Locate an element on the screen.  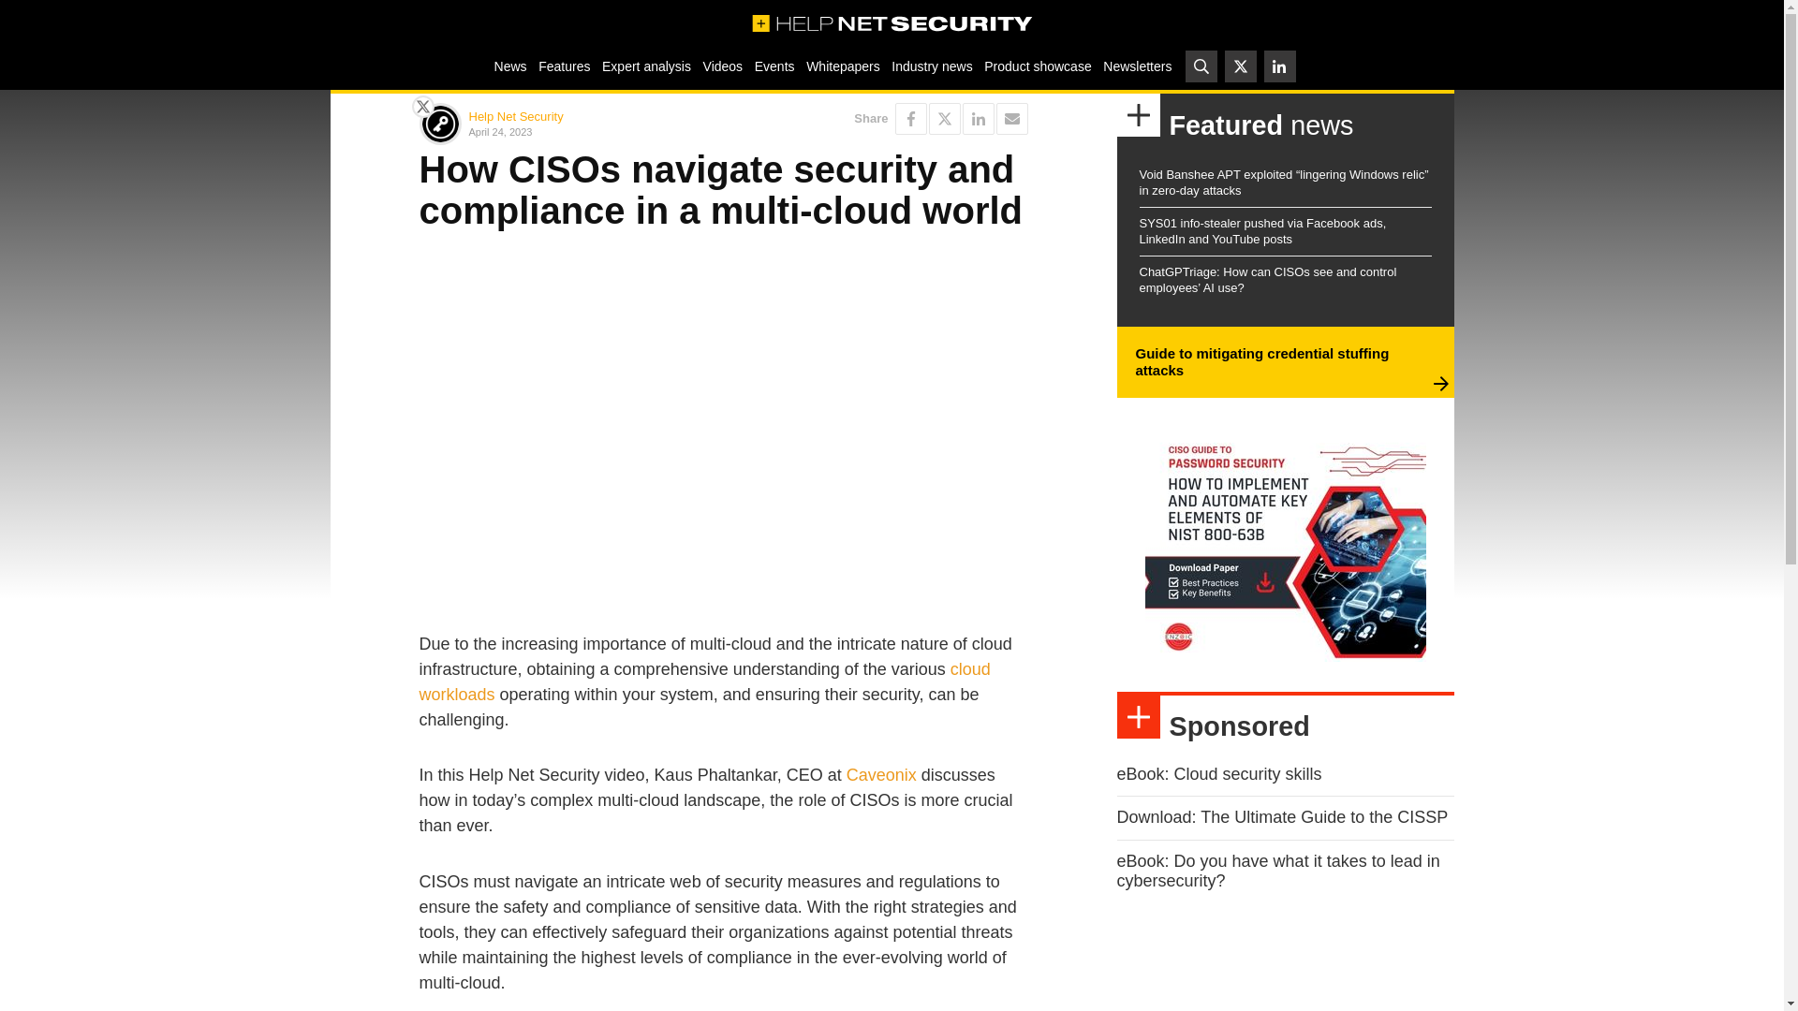
Events is located at coordinates (774, 66).